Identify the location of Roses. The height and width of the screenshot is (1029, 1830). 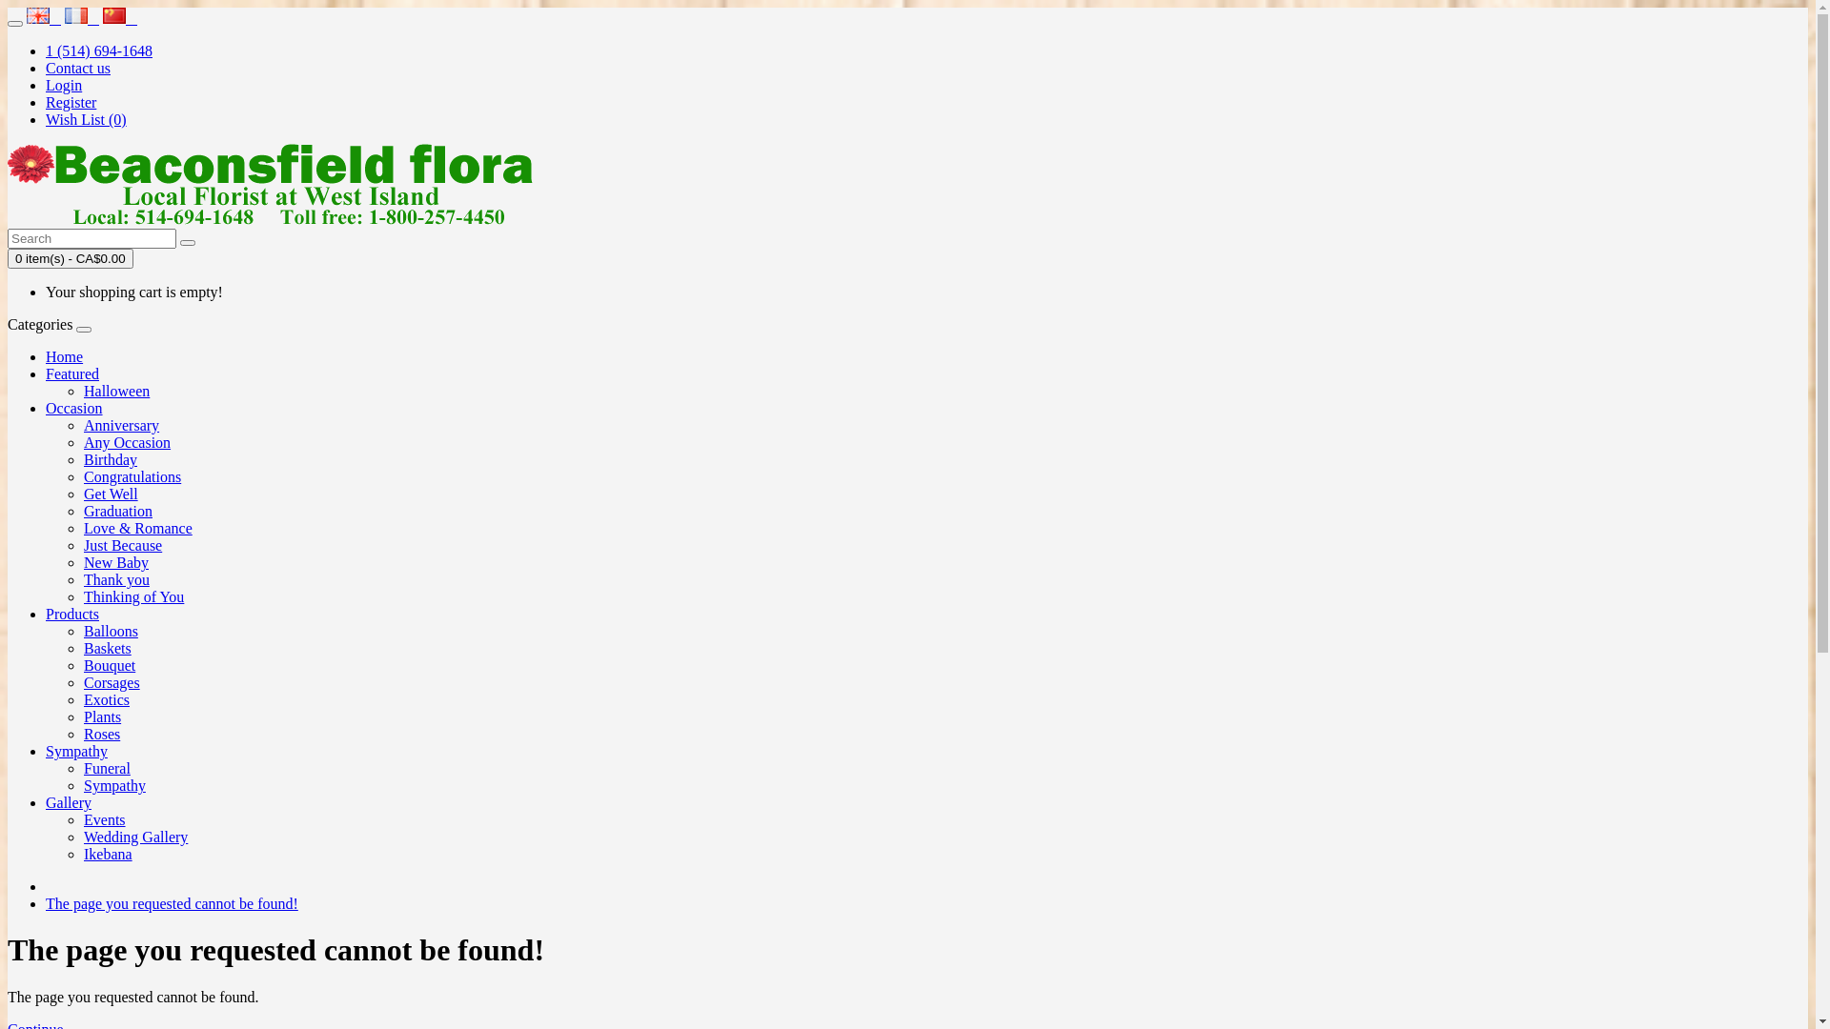
(102, 734).